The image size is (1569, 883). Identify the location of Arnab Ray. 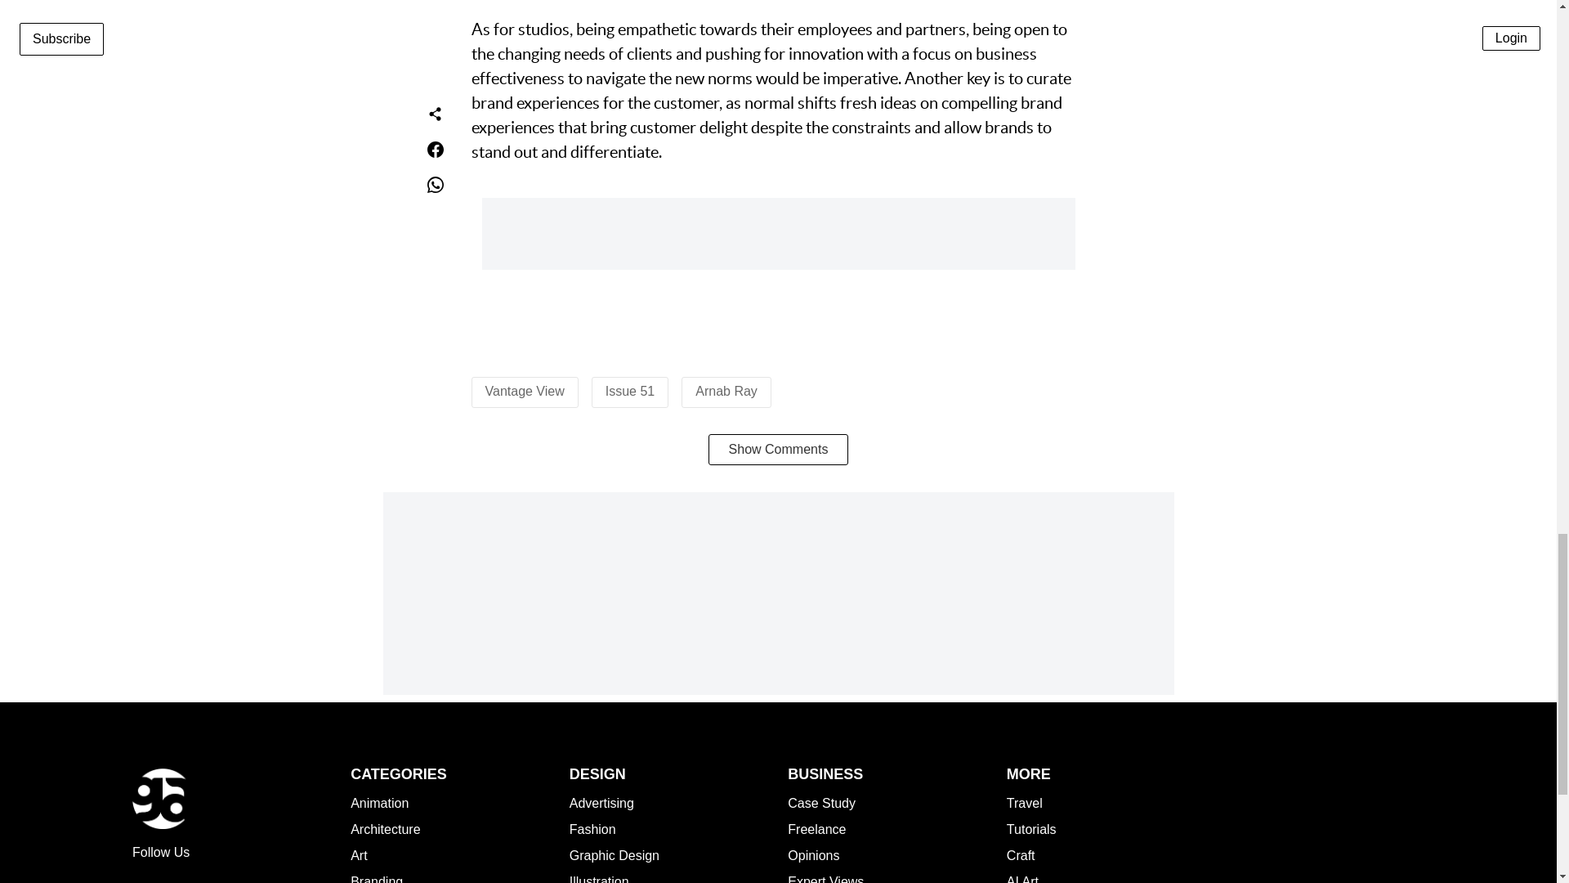
(726, 391).